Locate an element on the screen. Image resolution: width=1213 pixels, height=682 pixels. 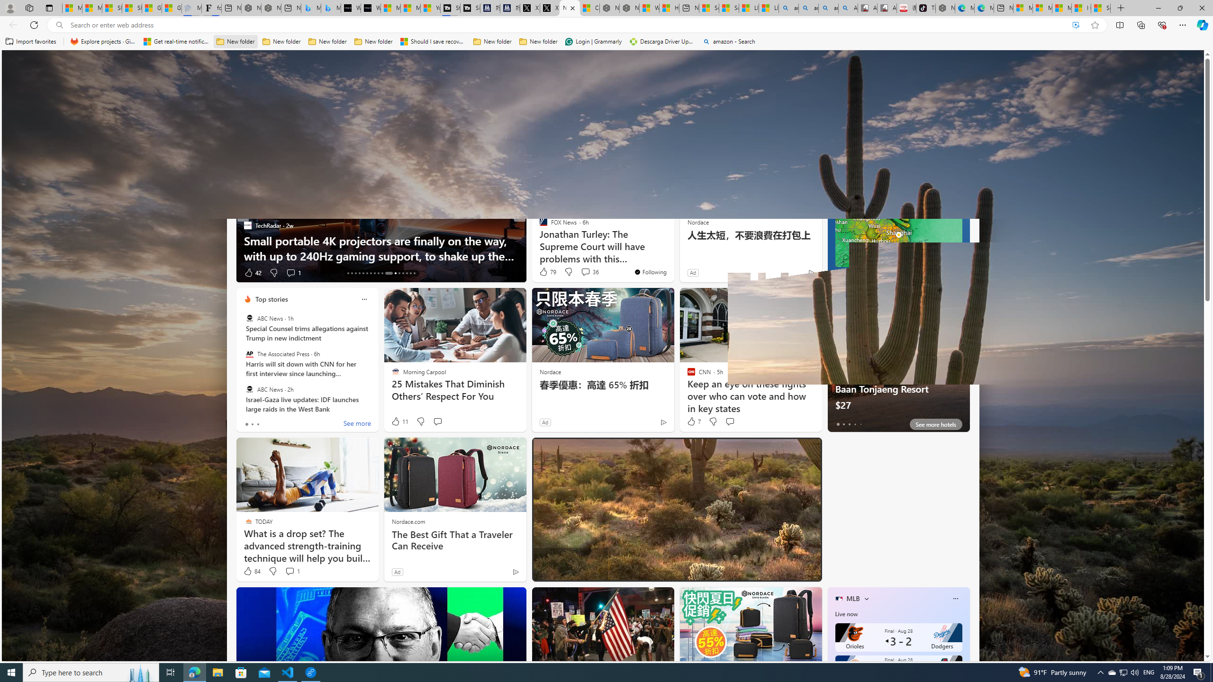
Microsoft Bing Travel - Shangri-La Hotel Bangkok is located at coordinates (331, 8).